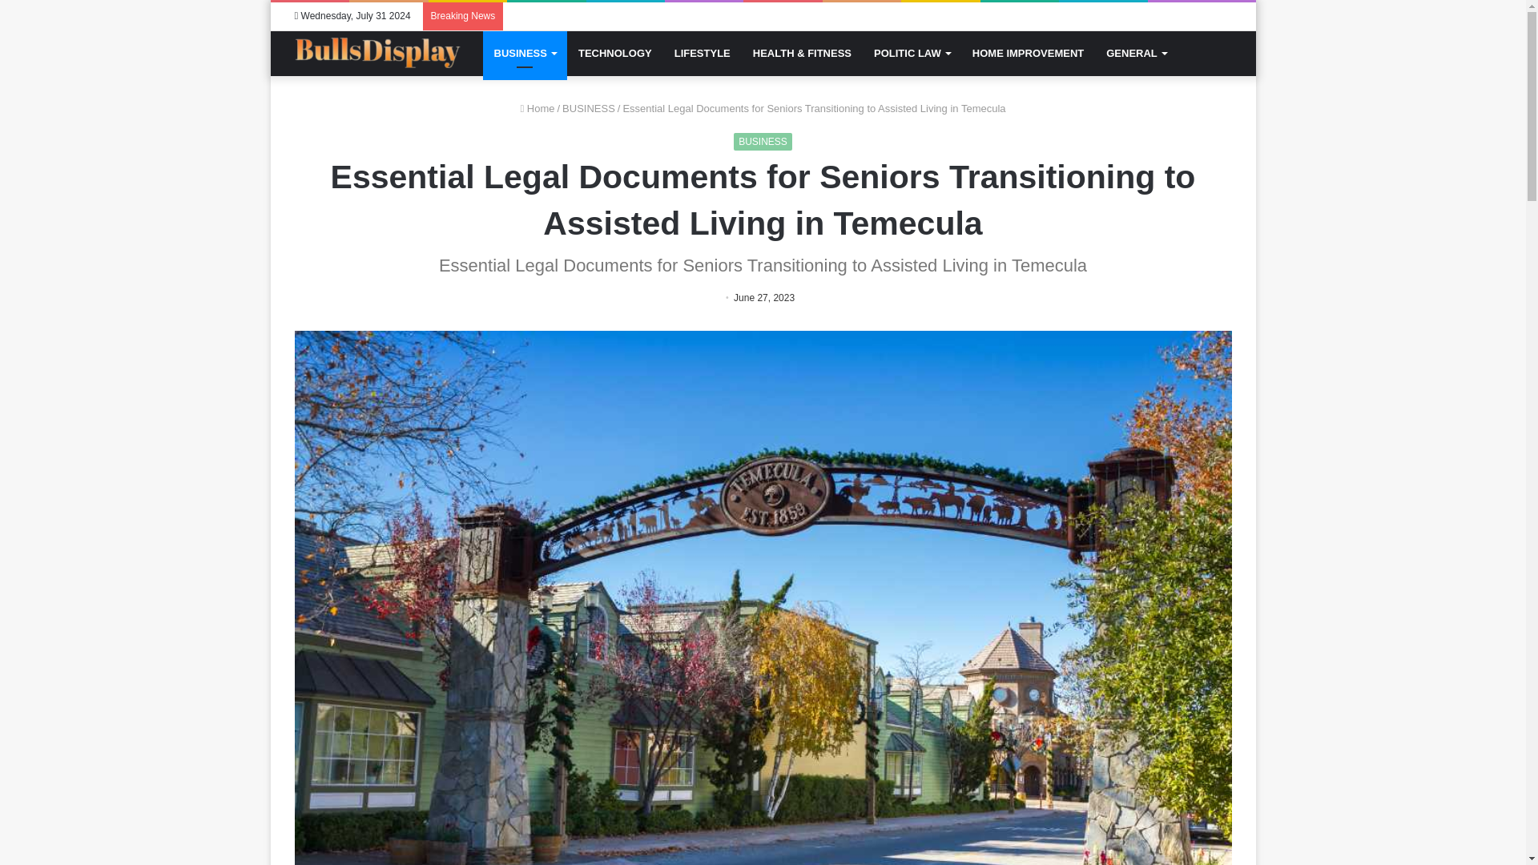 The width and height of the screenshot is (1538, 865). Describe the element at coordinates (589, 108) in the screenshot. I see `BUSINESS` at that location.